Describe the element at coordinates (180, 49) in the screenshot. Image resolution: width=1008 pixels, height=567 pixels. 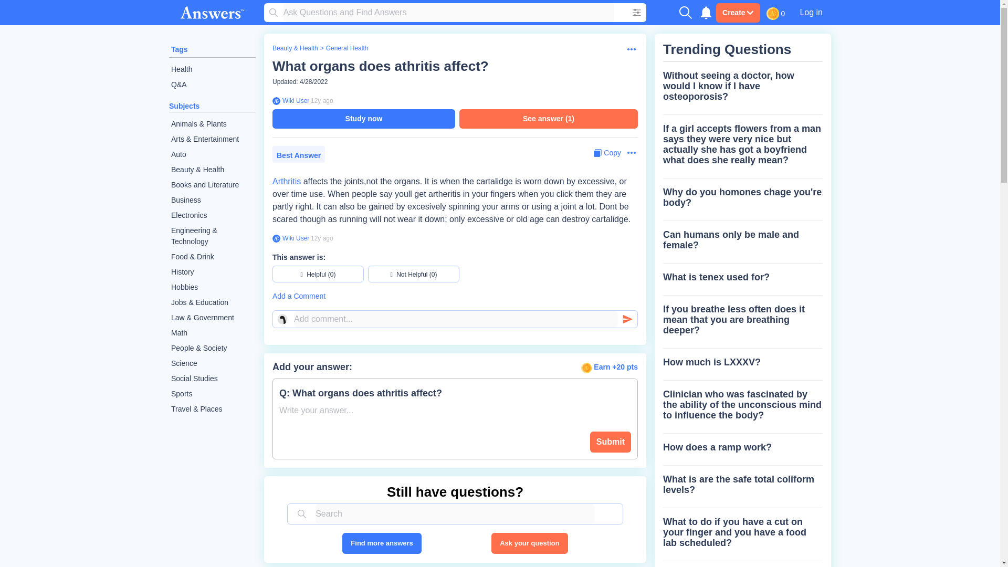
I see `Tags` at that location.